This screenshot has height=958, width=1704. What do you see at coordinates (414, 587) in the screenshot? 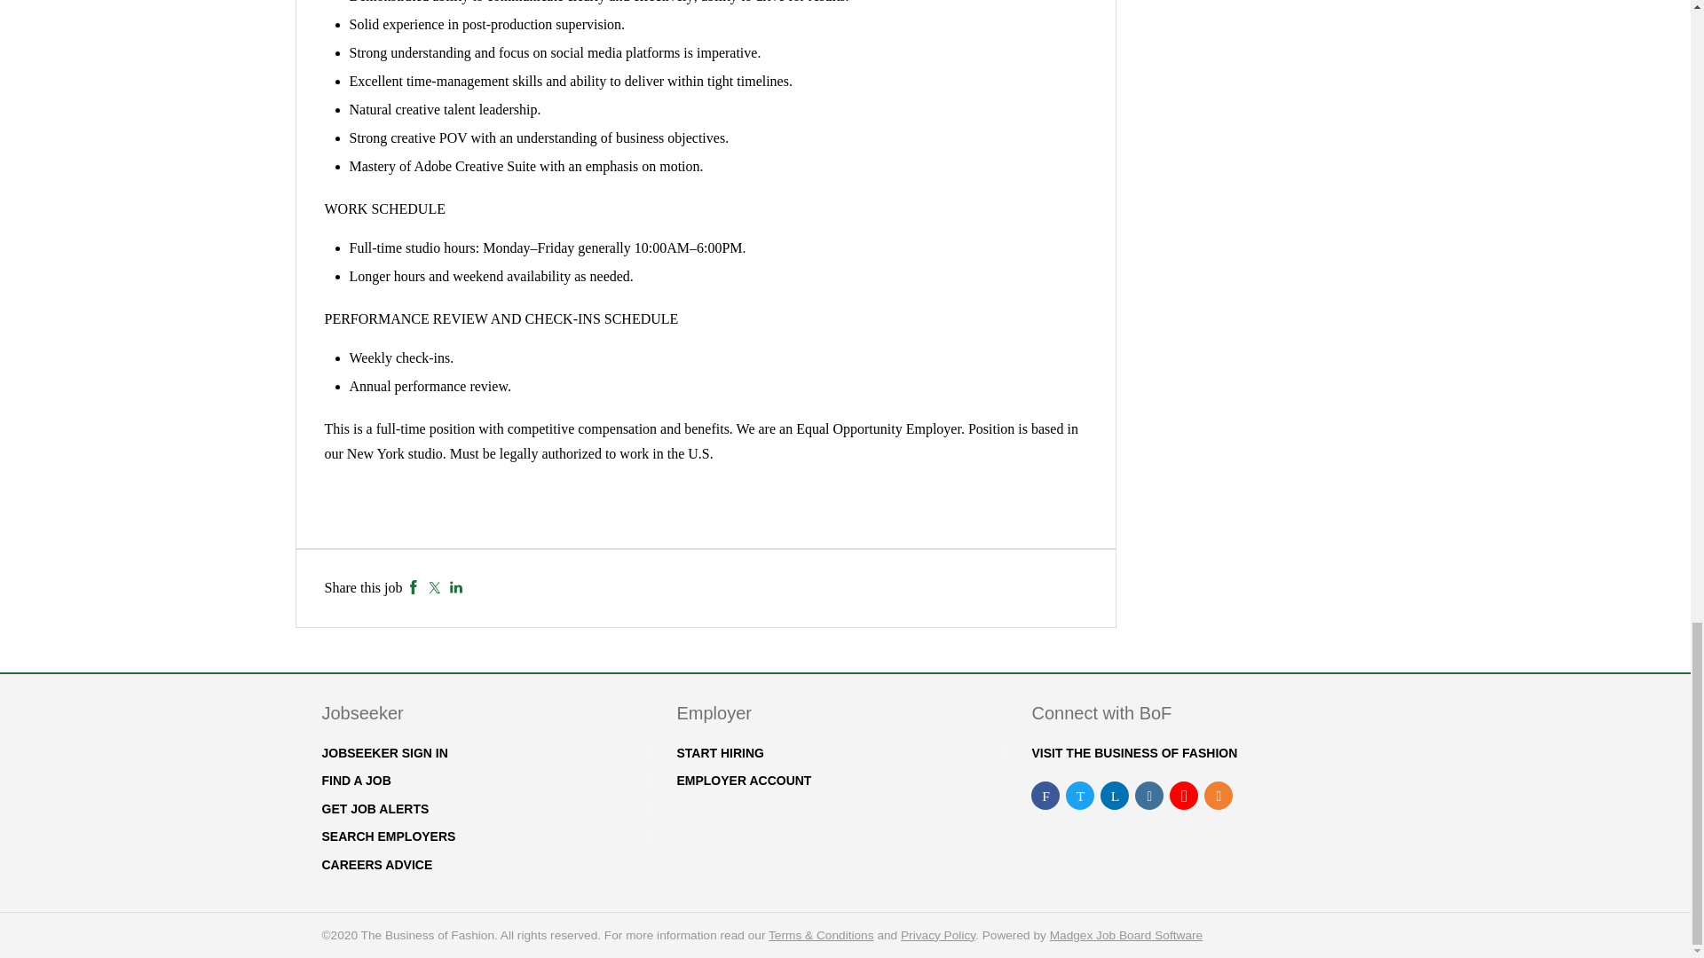
I see `Facebook` at bounding box center [414, 587].